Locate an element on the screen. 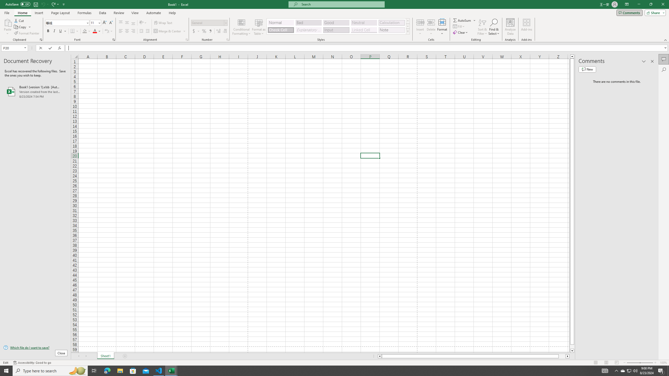 This screenshot has width=669, height=376. Bad is located at coordinates (308, 22).